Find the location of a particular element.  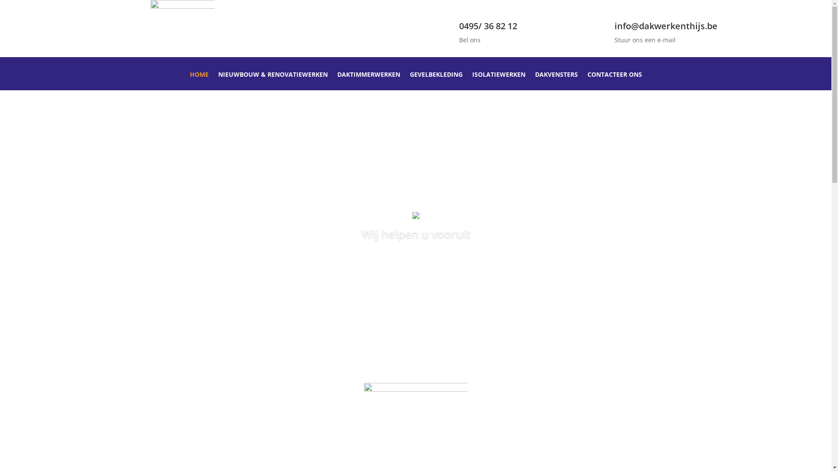

GEVELBEKLEDING is located at coordinates (436, 81).